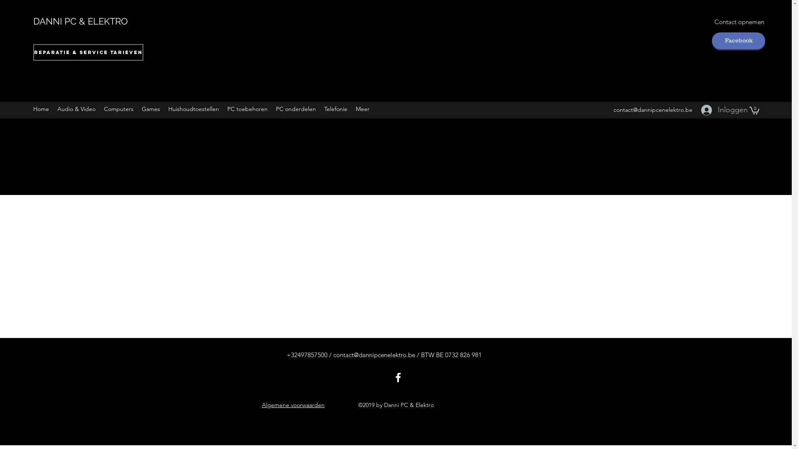  Describe the element at coordinates (81, 21) in the screenshot. I see `DANNI PC & ELEKTRO` at that location.